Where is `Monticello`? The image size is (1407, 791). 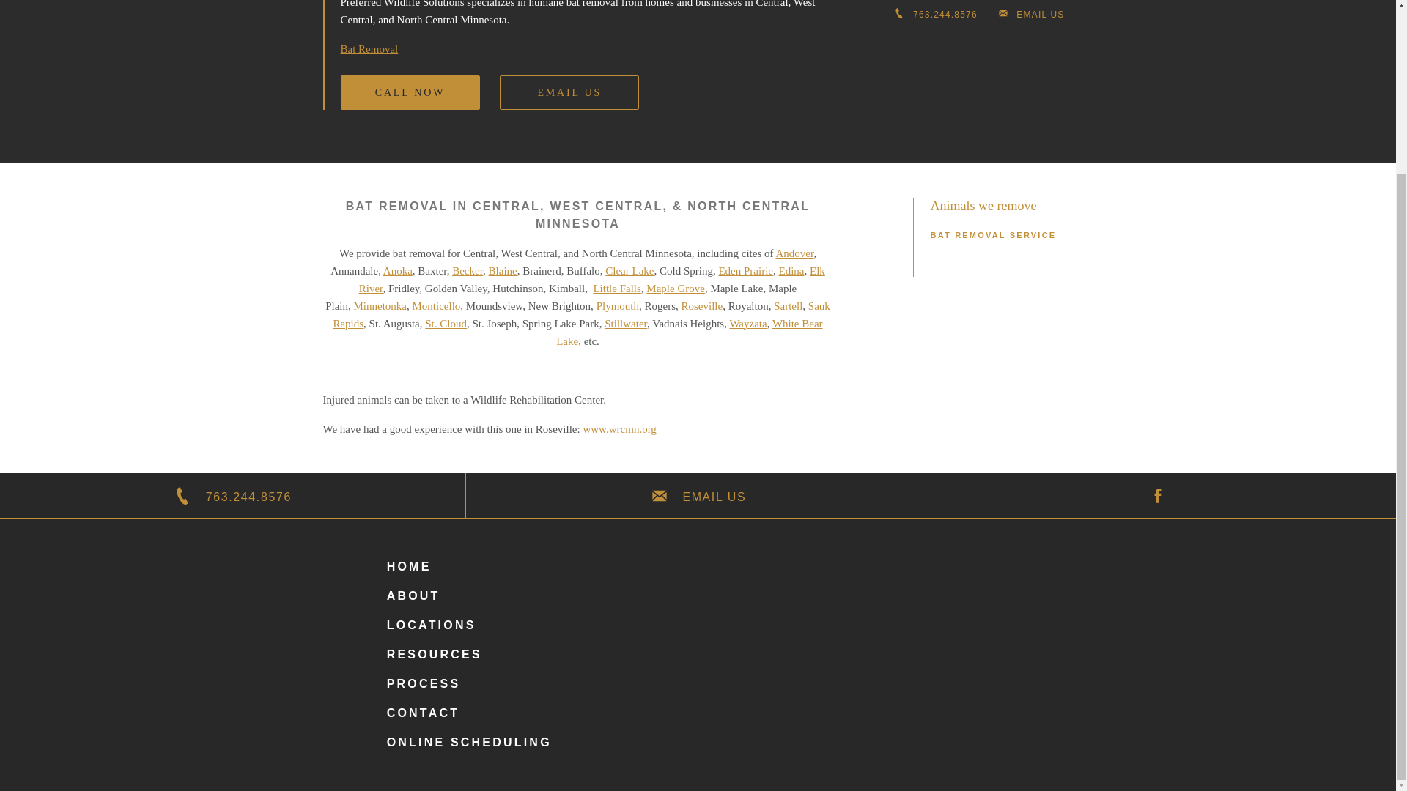 Monticello is located at coordinates (437, 306).